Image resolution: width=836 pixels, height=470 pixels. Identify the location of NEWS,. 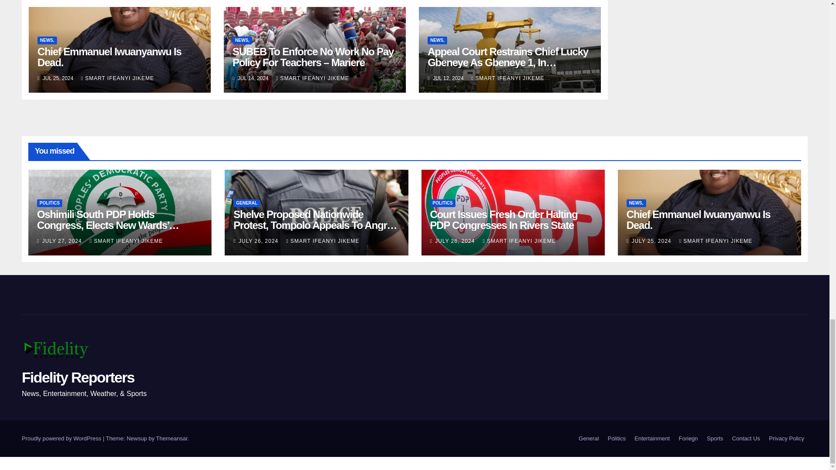
(437, 40).